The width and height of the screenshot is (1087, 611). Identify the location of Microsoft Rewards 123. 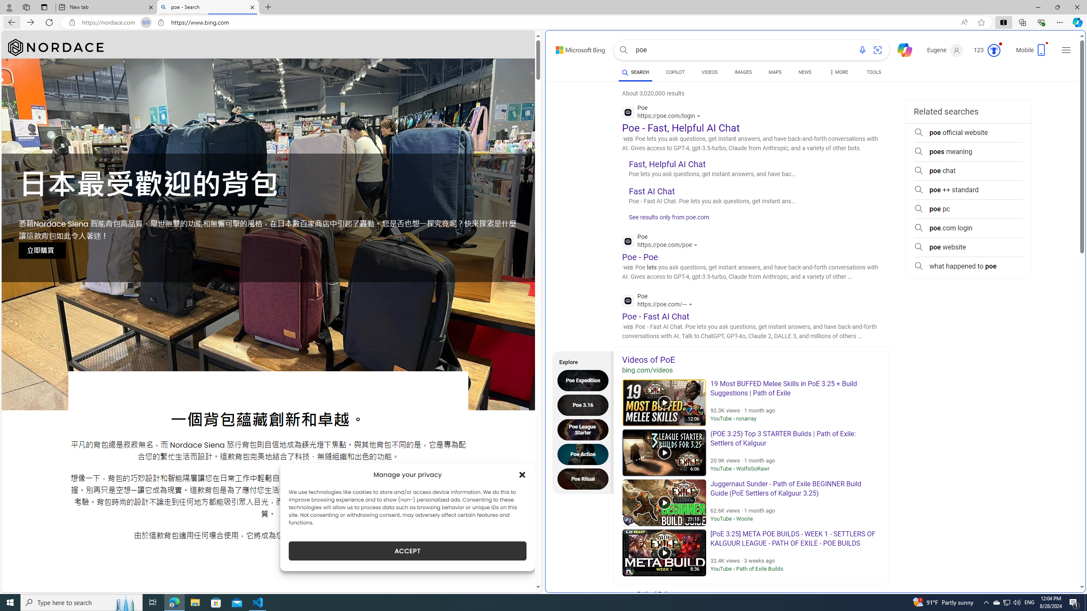
(988, 50).